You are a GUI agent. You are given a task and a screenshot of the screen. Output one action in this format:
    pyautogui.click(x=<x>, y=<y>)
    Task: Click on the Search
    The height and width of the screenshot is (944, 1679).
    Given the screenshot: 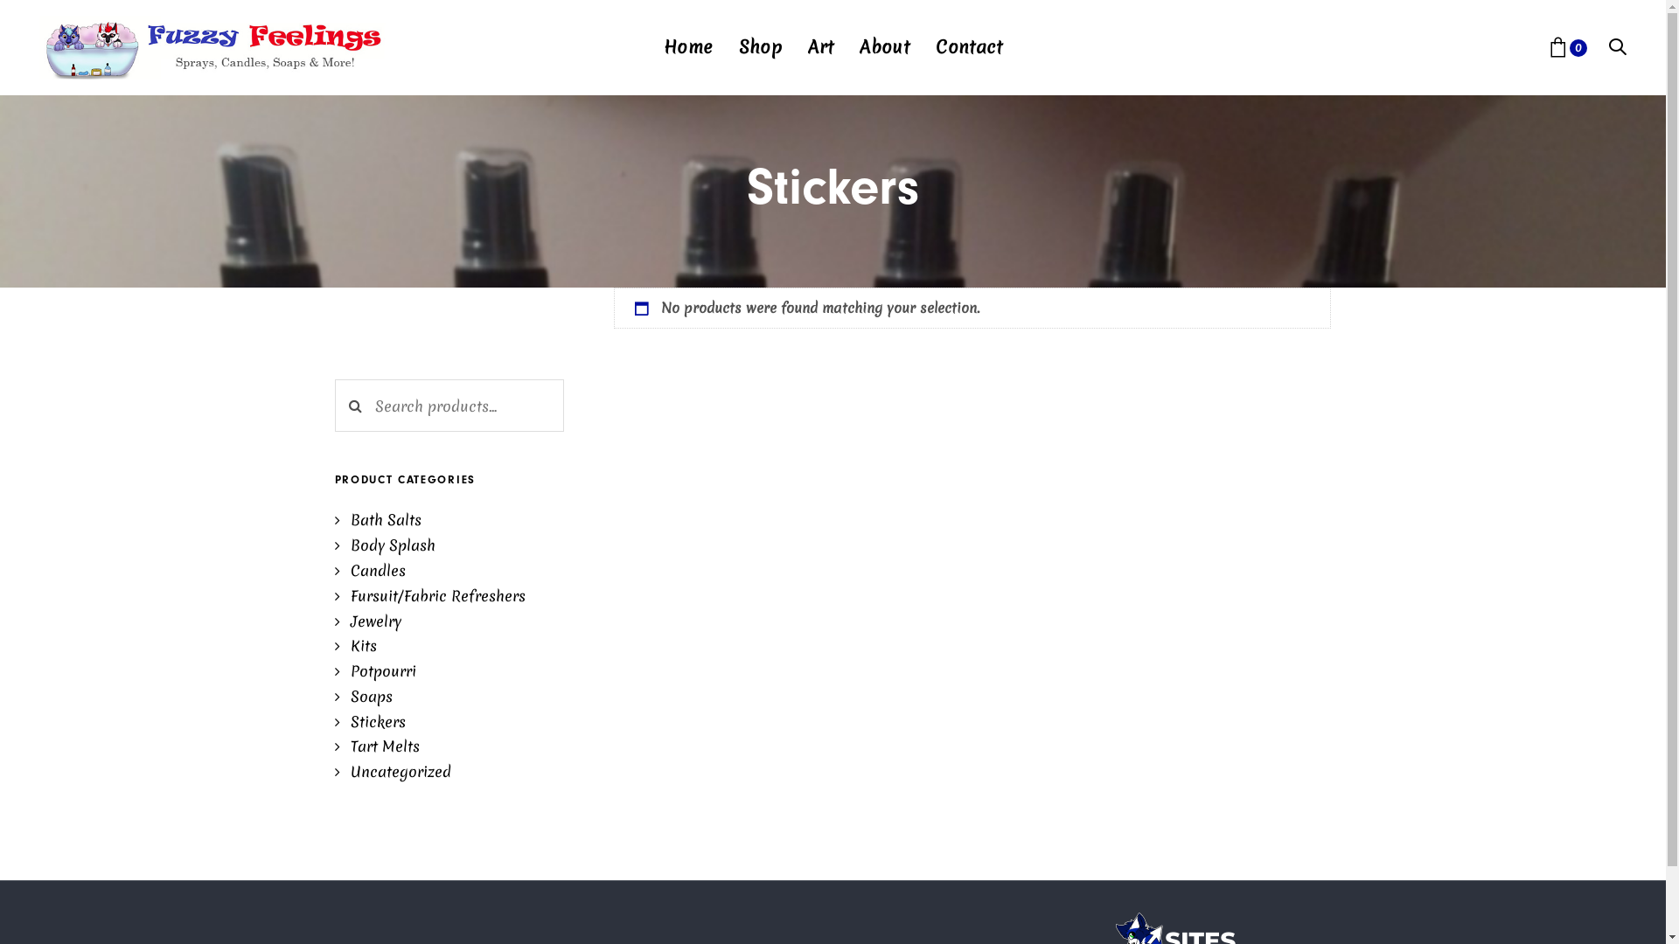 What is the action you would take?
    pyautogui.click(x=355, y=406)
    